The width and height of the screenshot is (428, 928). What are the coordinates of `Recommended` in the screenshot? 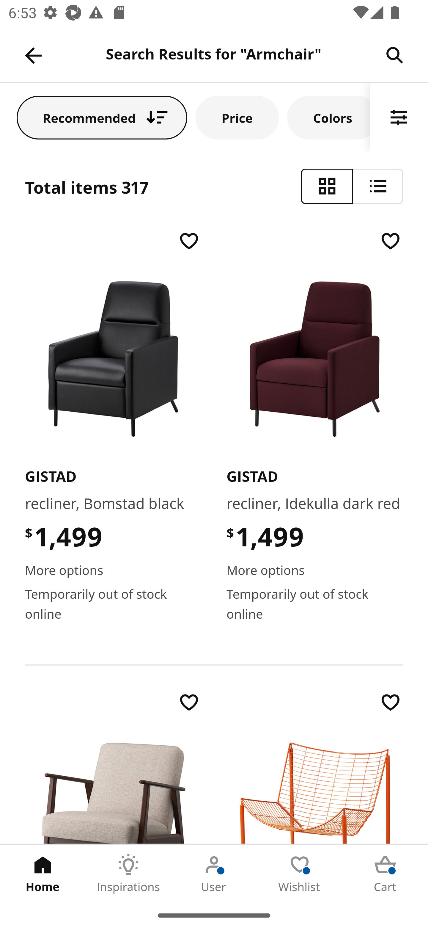 It's located at (102, 117).